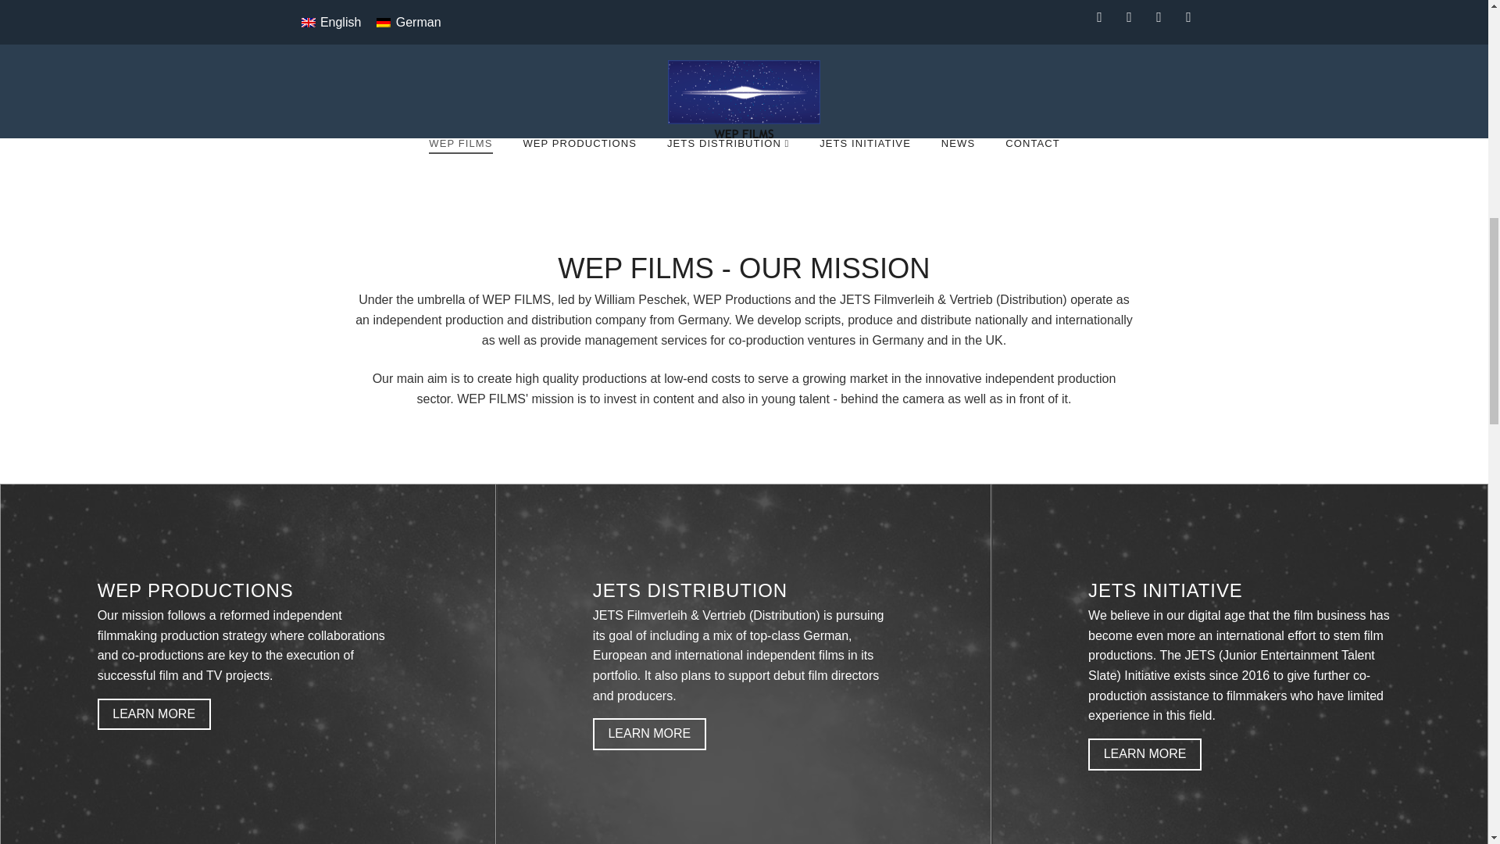 The height and width of the screenshot is (844, 1500). I want to click on LEARN MORE, so click(649, 735).